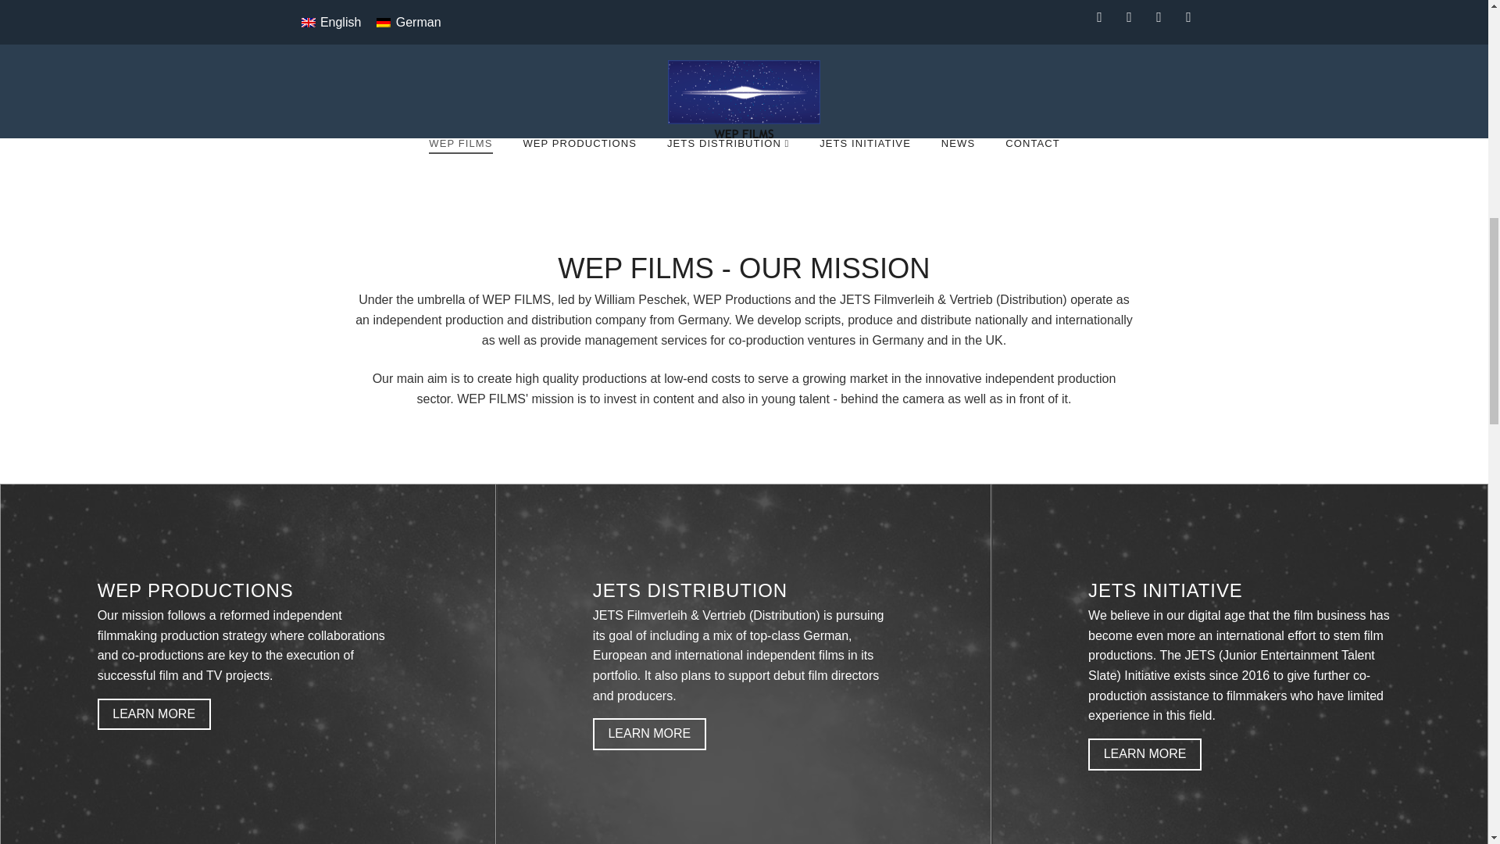 The height and width of the screenshot is (844, 1500). I want to click on LEARN MORE, so click(649, 735).